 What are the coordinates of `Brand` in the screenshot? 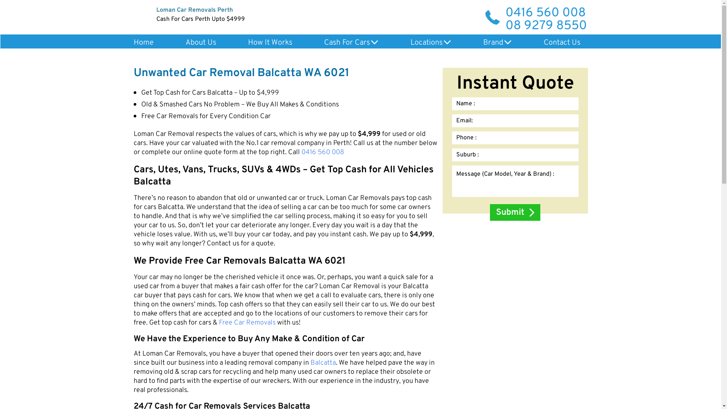 It's located at (498, 43).